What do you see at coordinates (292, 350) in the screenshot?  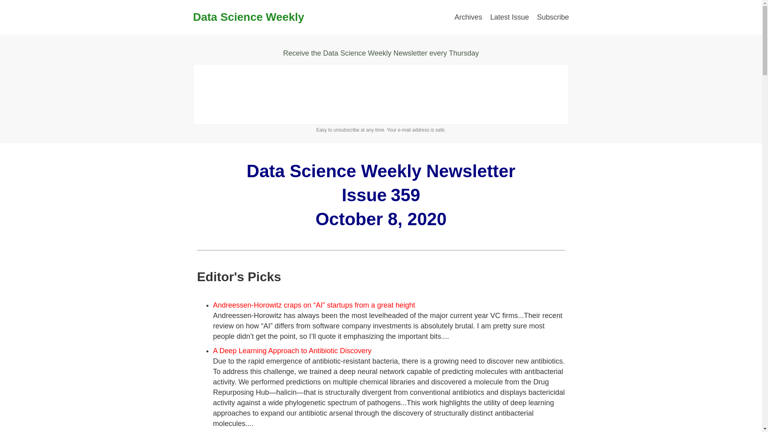 I see `A Deep Learning Approach to Antibiotic Discovery` at bounding box center [292, 350].